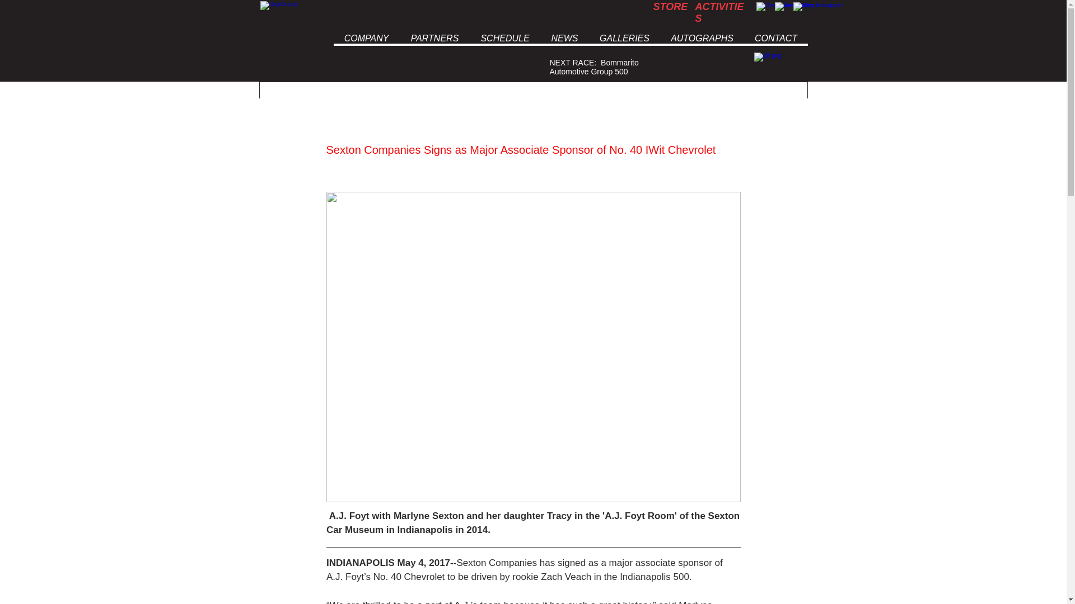  What do you see at coordinates (702, 38) in the screenshot?
I see `AUTOGRAPHS` at bounding box center [702, 38].